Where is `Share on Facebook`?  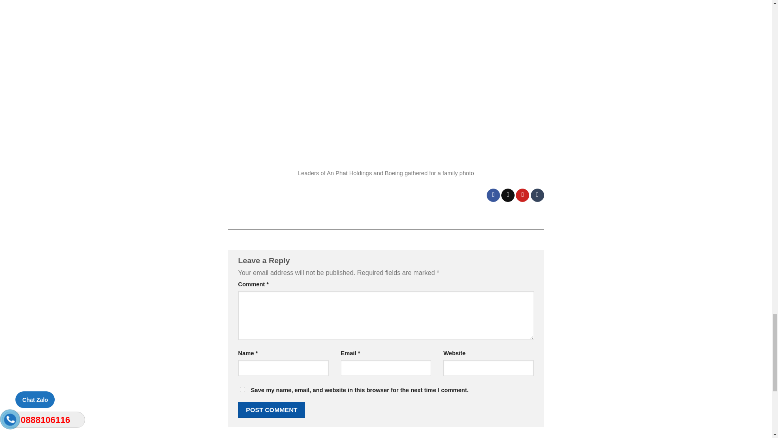
Share on Facebook is located at coordinates (494, 195).